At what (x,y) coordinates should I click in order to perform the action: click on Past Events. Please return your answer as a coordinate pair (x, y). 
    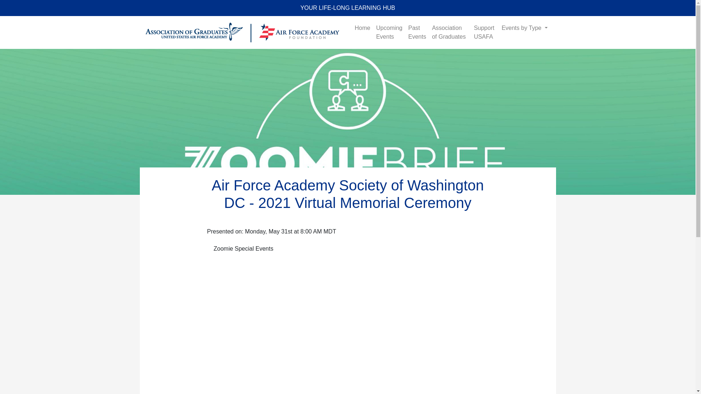
    Looking at the image, I should click on (417, 32).